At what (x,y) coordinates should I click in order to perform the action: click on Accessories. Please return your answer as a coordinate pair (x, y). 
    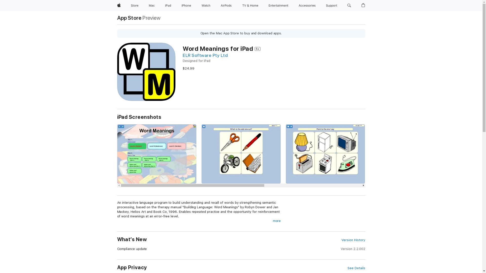
    Looking at the image, I should click on (307, 6).